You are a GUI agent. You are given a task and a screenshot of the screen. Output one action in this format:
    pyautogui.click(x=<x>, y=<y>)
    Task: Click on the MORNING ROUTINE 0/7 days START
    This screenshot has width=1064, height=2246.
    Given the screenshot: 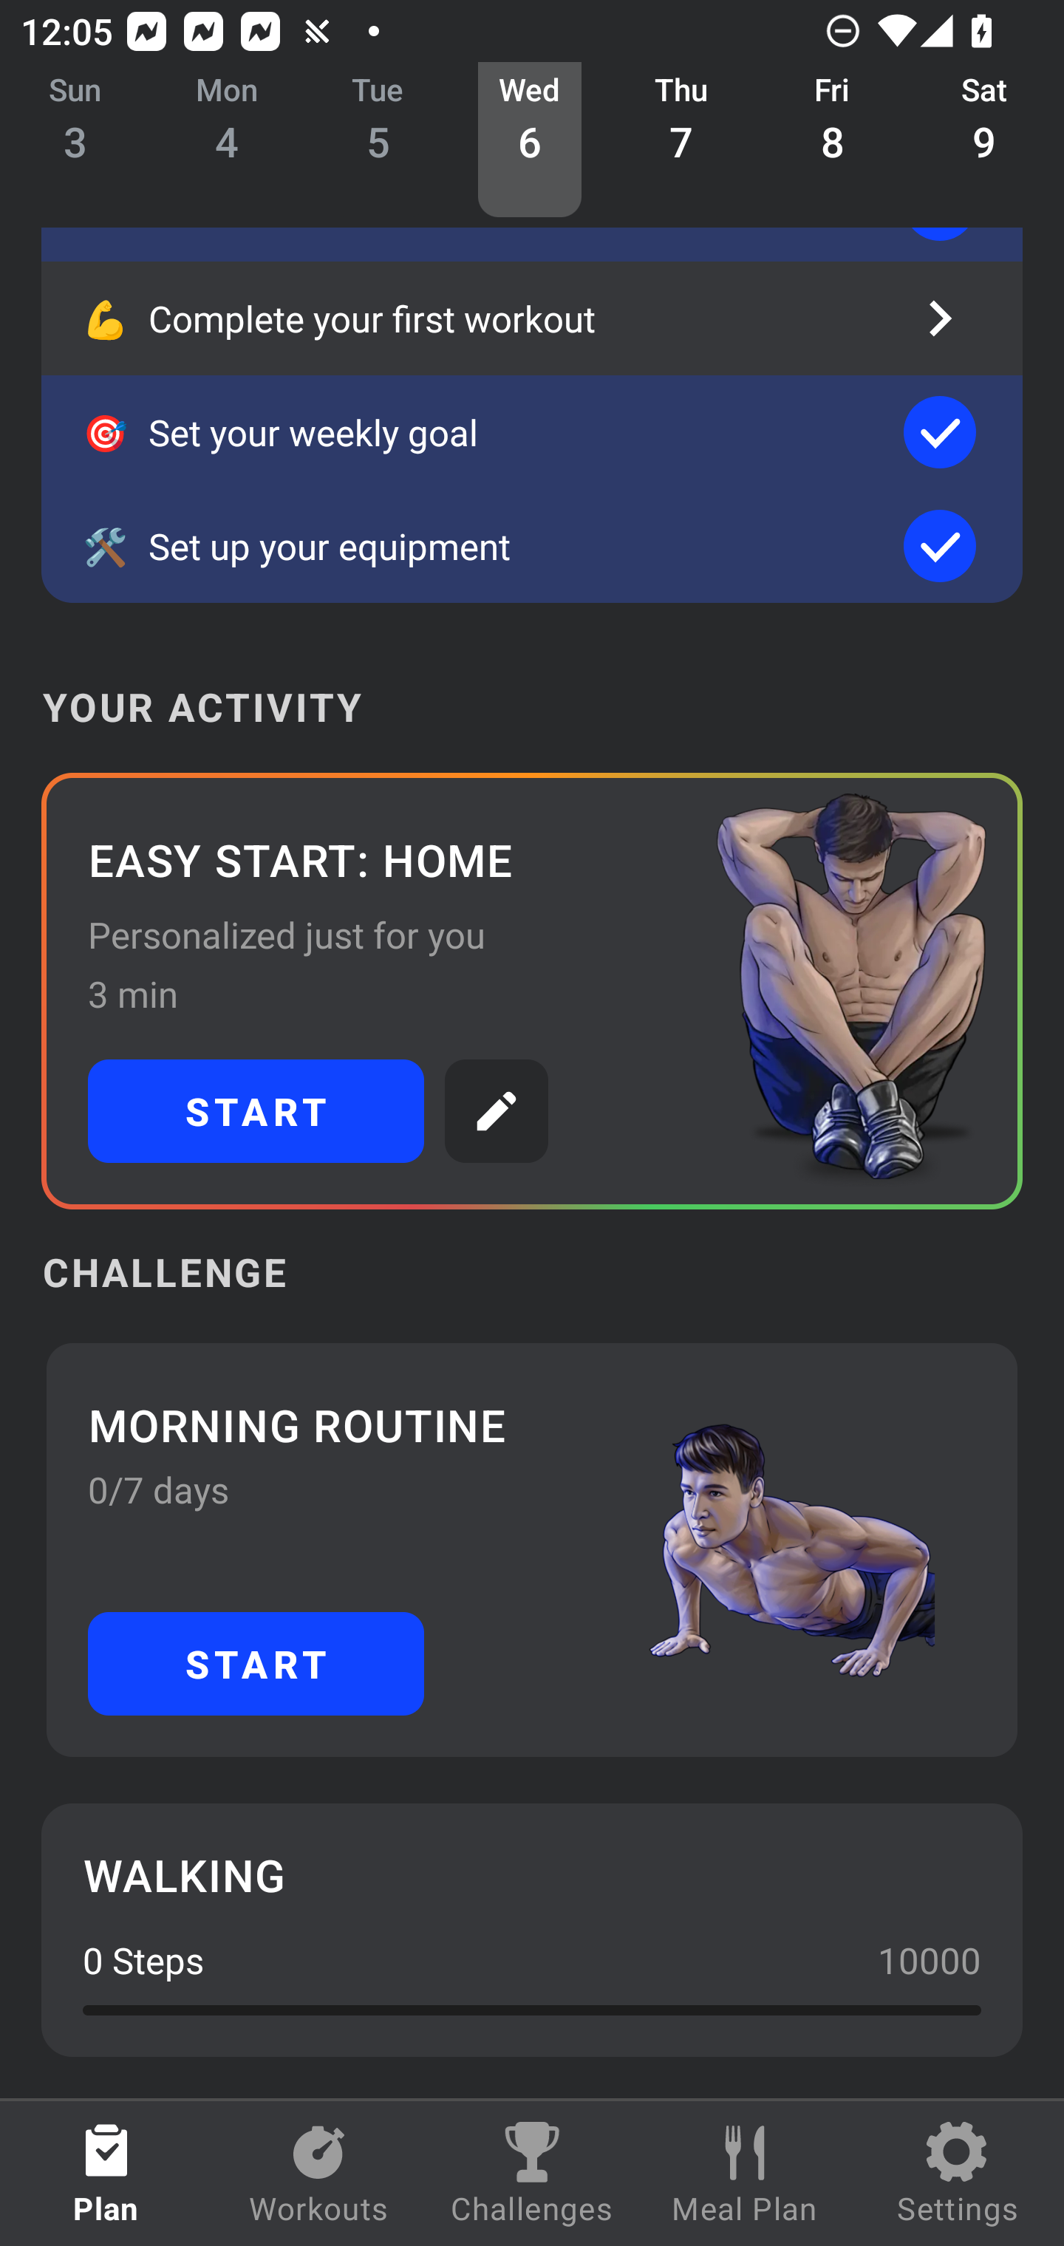 What is the action you would take?
    pyautogui.click(x=532, y=1550)
    